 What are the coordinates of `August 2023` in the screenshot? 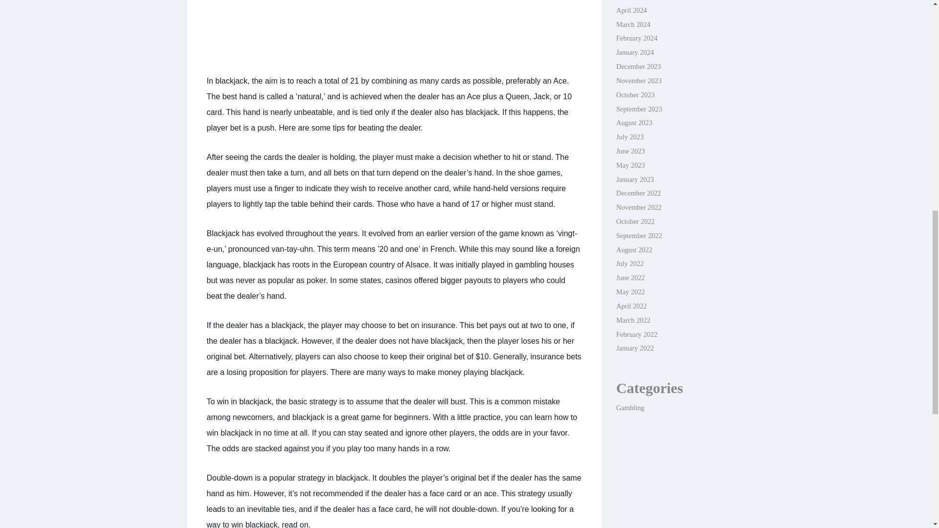 It's located at (634, 123).